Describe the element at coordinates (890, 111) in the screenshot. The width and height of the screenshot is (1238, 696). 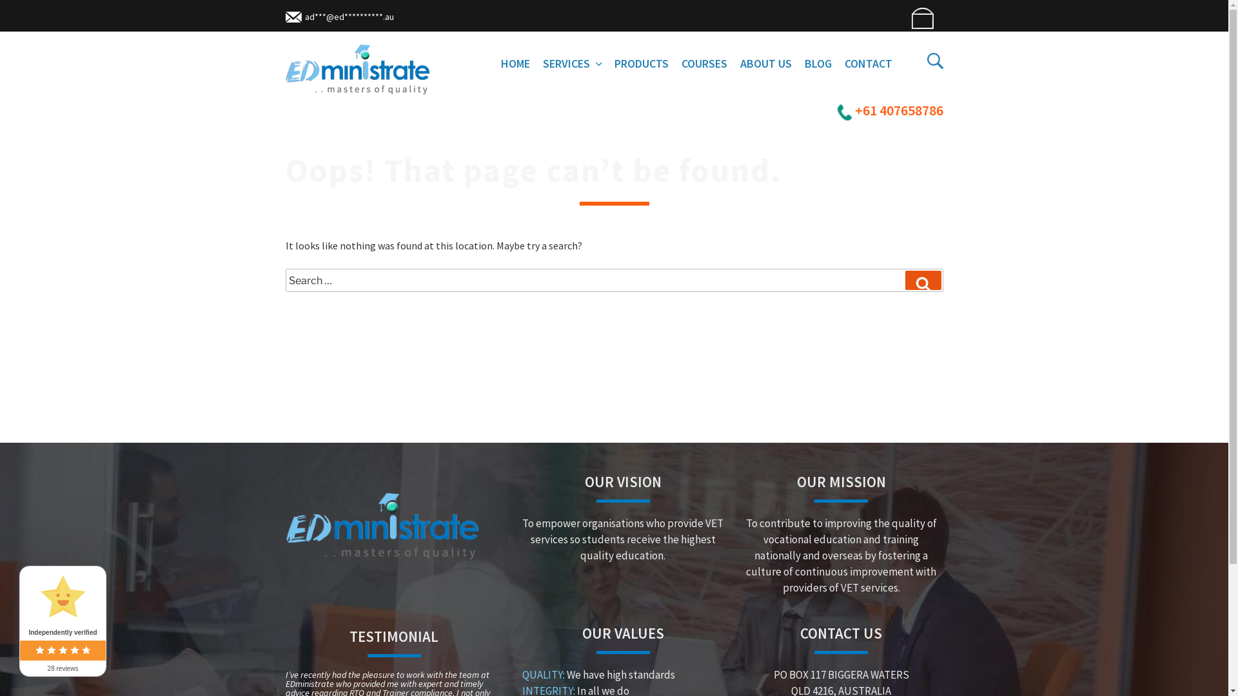
I see `+61 407658786` at that location.